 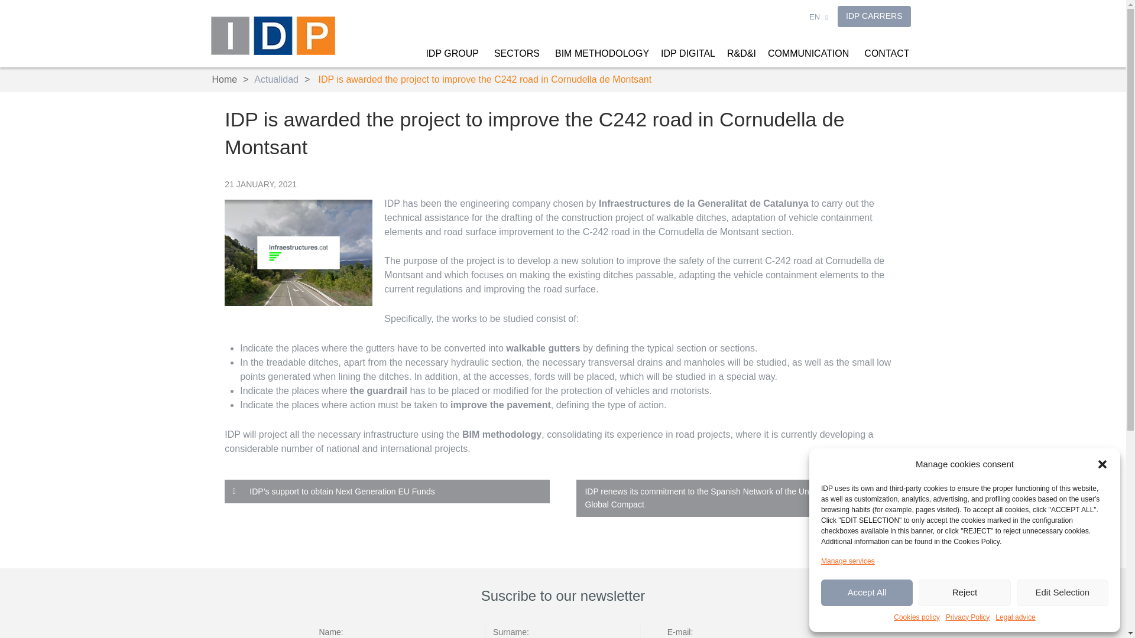 I want to click on IDP CARRERS, so click(x=874, y=17).